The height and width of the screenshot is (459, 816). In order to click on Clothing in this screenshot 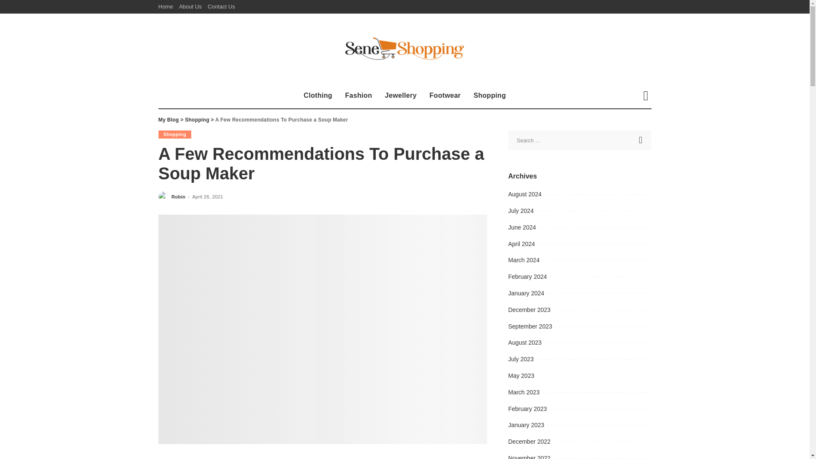, I will do `click(318, 95)`.